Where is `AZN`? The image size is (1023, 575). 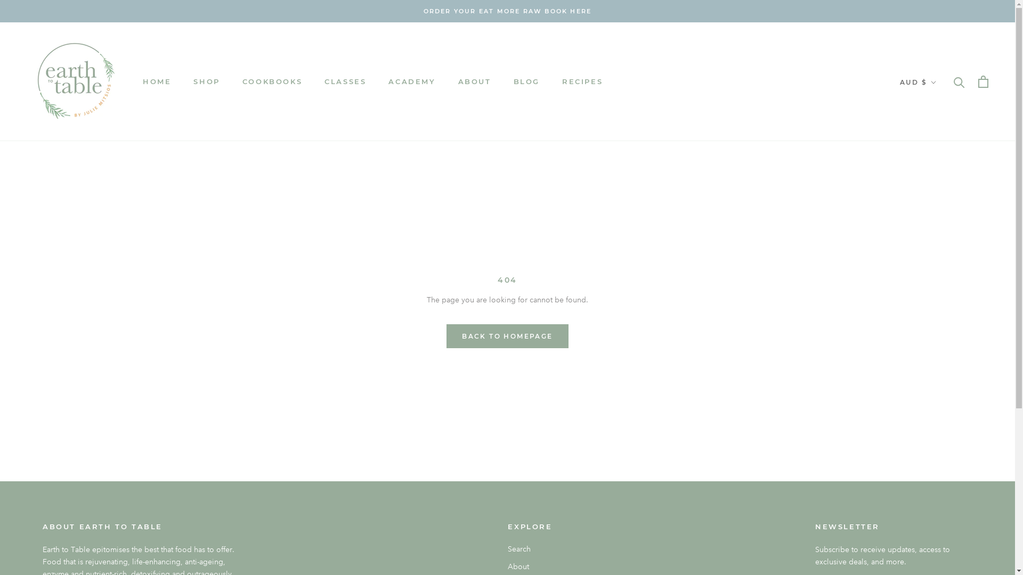
AZN is located at coordinates (939, 217).